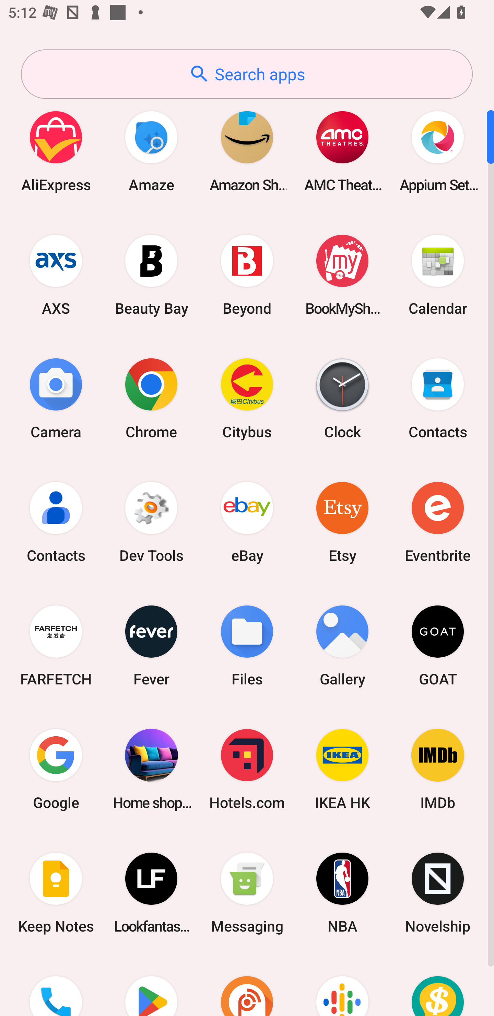  Describe the element at coordinates (56, 985) in the screenshot. I see `Phone` at that location.